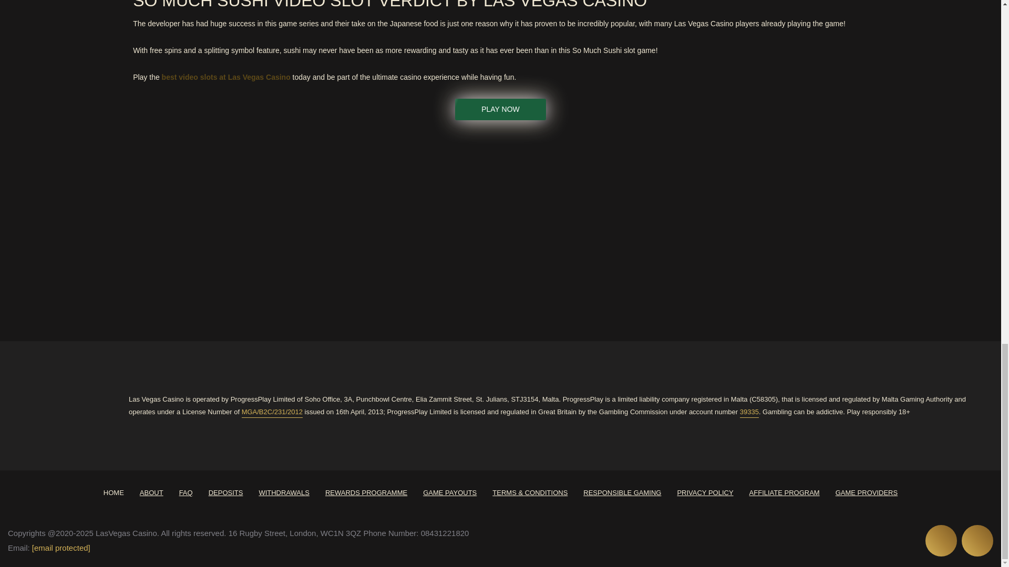 The width and height of the screenshot is (1009, 567). What do you see at coordinates (749, 412) in the screenshot?
I see `39335` at bounding box center [749, 412].